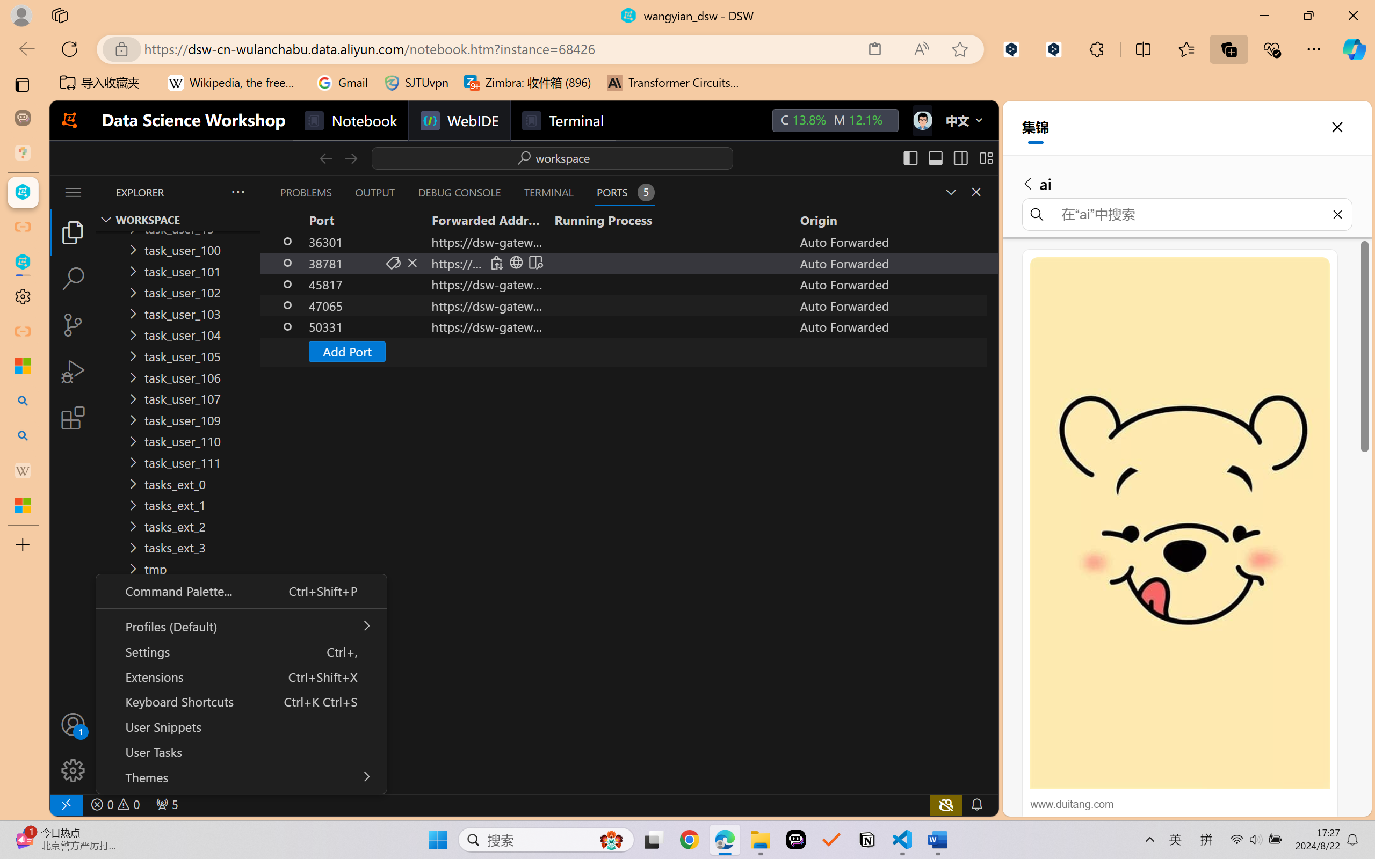  Describe the element at coordinates (237, 192) in the screenshot. I see `Views and More Actions...` at that location.